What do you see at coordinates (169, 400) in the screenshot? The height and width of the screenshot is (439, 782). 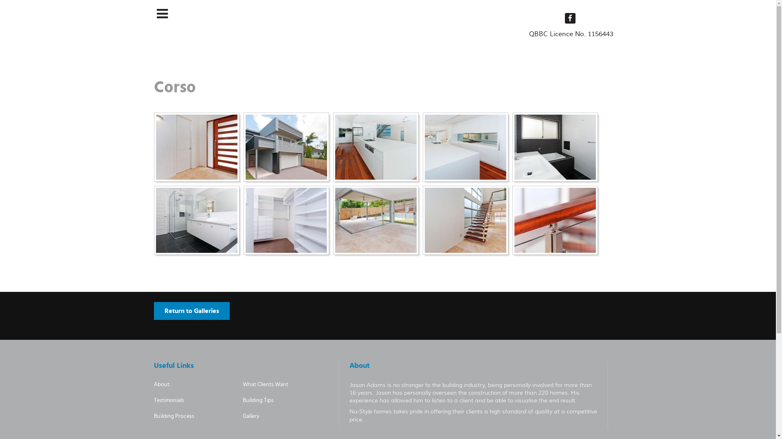 I see `Testimonials` at bounding box center [169, 400].